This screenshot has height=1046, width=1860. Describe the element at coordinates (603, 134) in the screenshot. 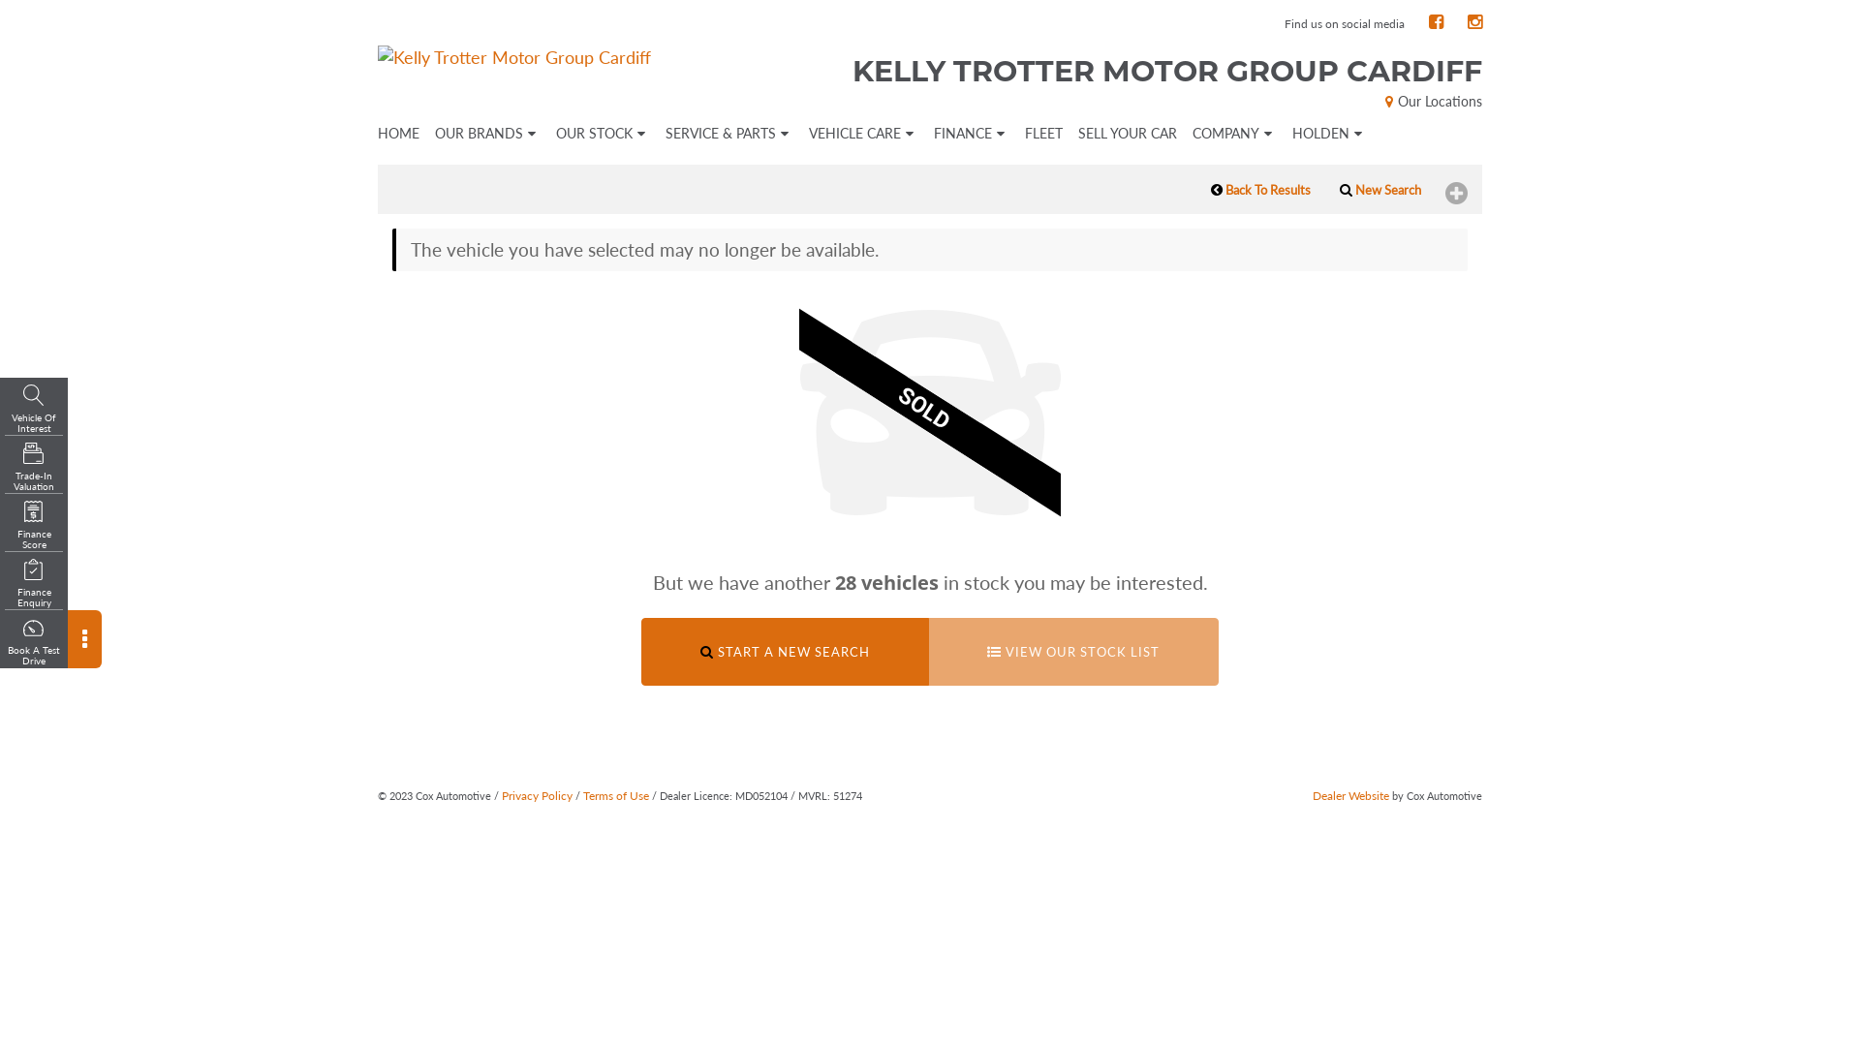

I see `OUR STOCK` at that location.